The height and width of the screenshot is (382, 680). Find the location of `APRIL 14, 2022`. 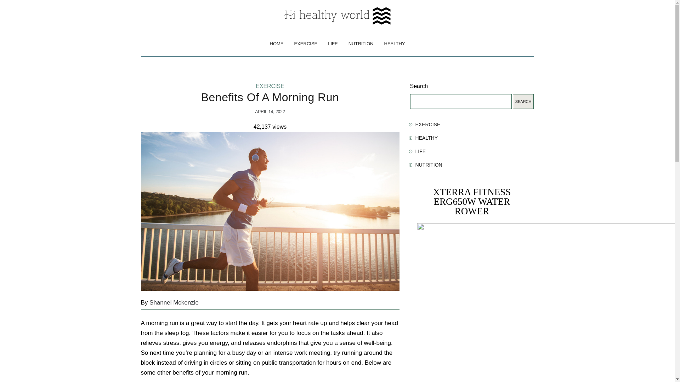

APRIL 14, 2022 is located at coordinates (270, 111).